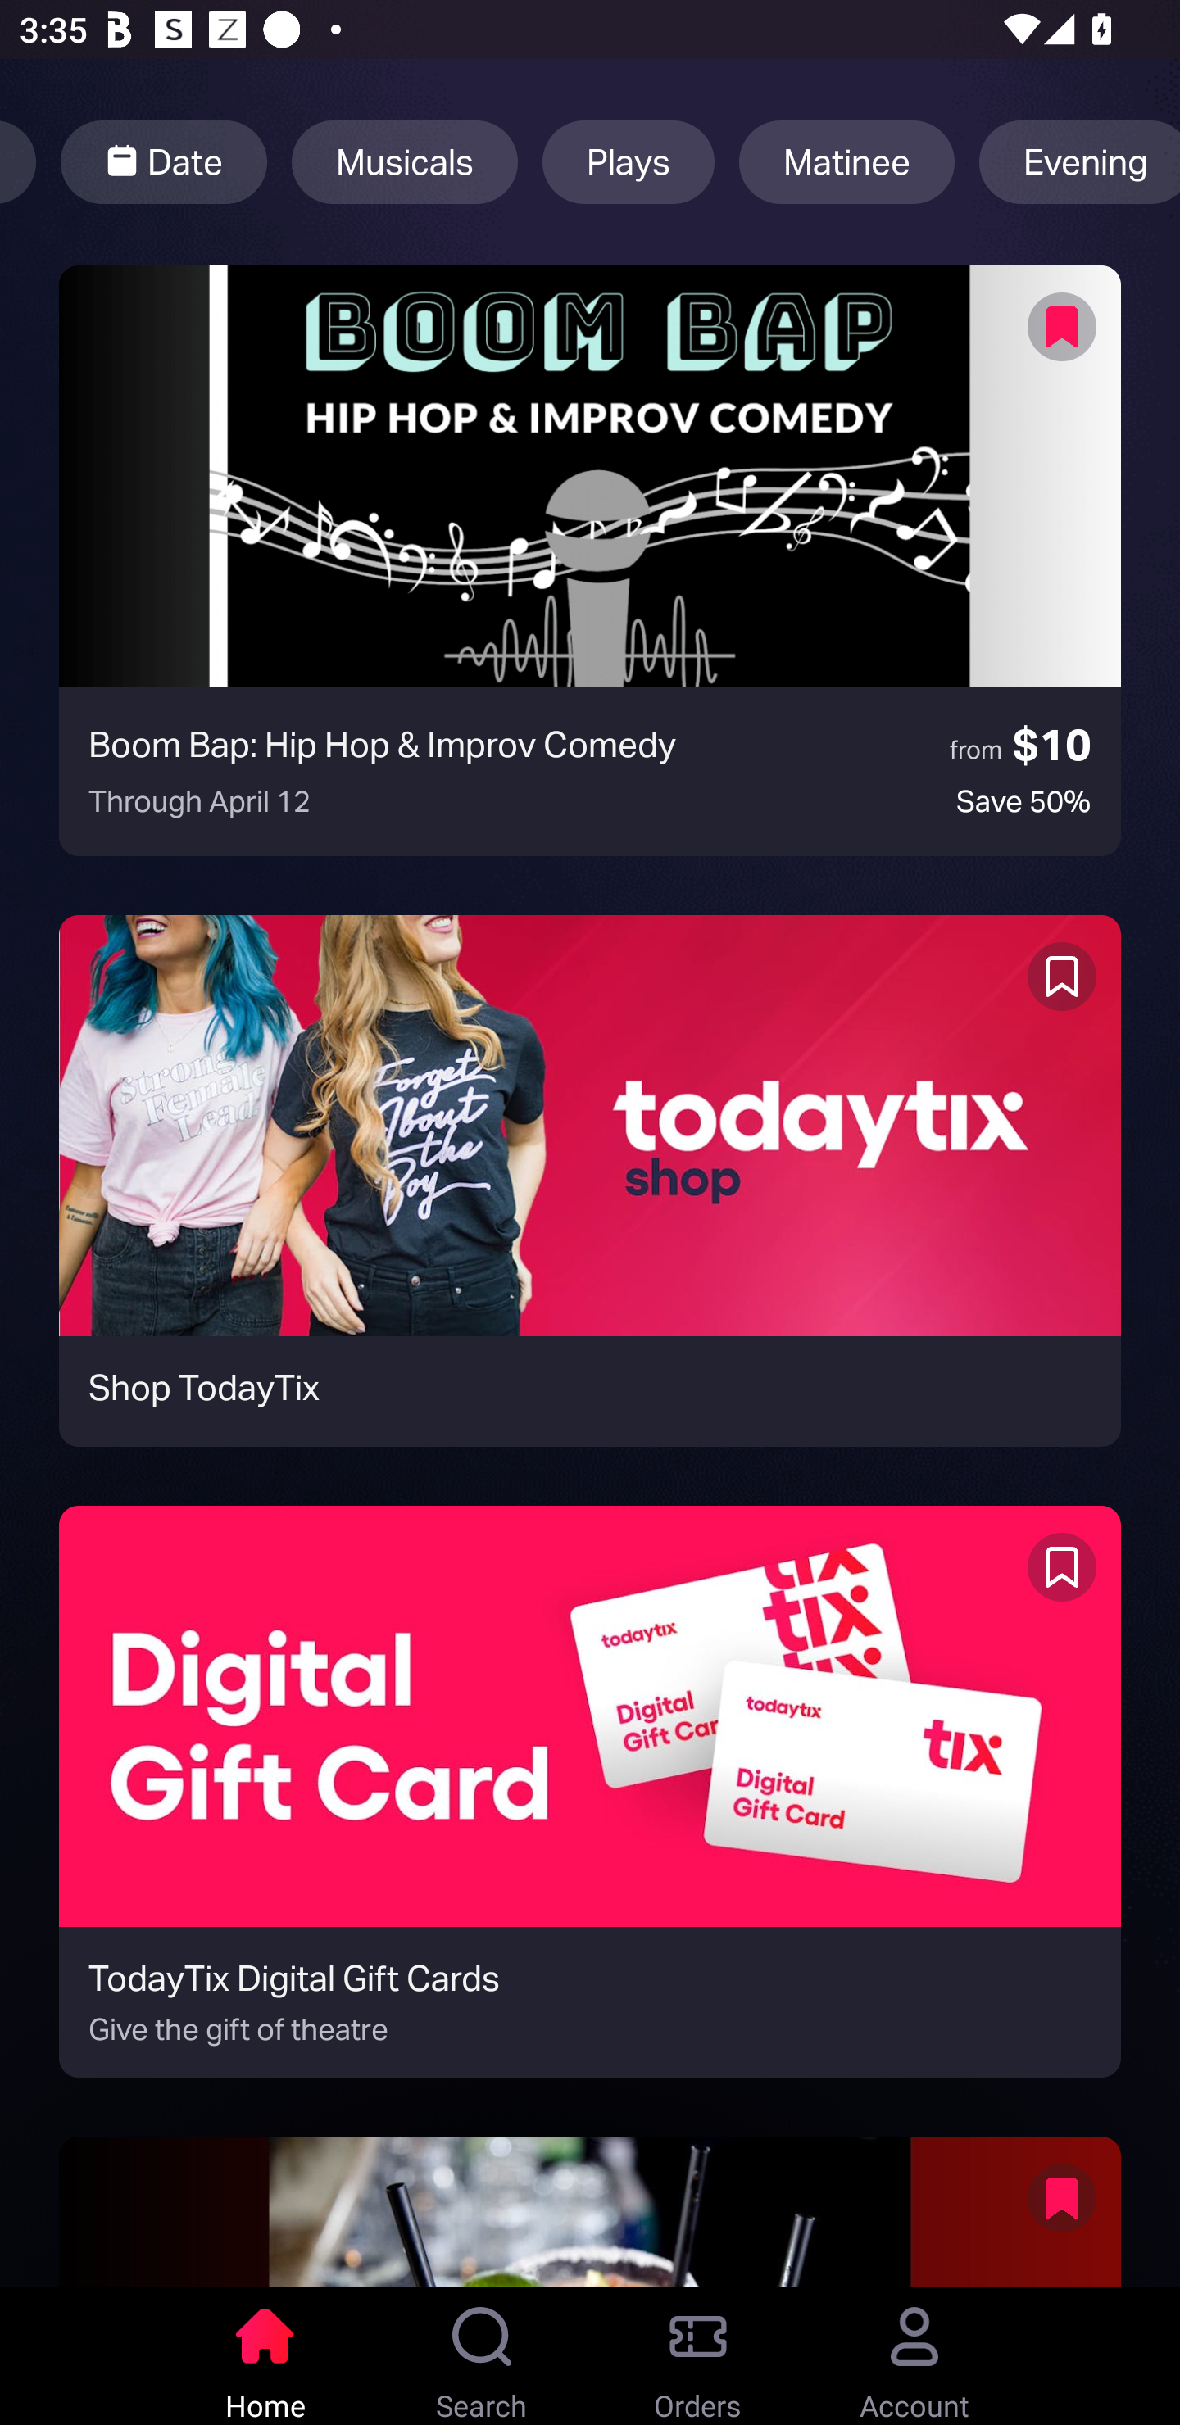 Image resolution: width=1180 pixels, height=2425 pixels. Describe the element at coordinates (629, 162) in the screenshot. I see `Plays` at that location.